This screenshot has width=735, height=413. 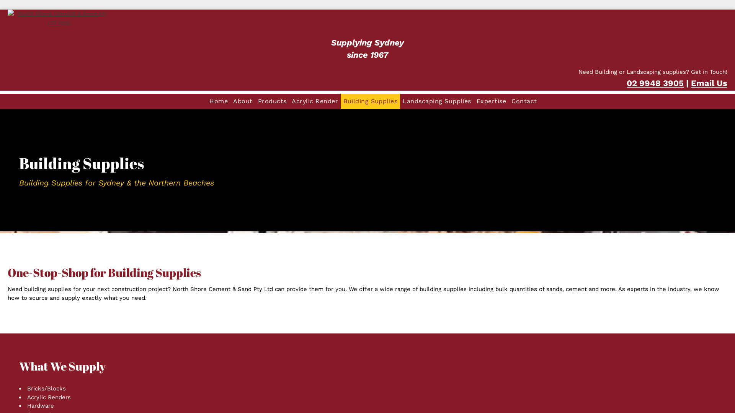 What do you see at coordinates (709, 83) in the screenshot?
I see `Email Us` at bounding box center [709, 83].